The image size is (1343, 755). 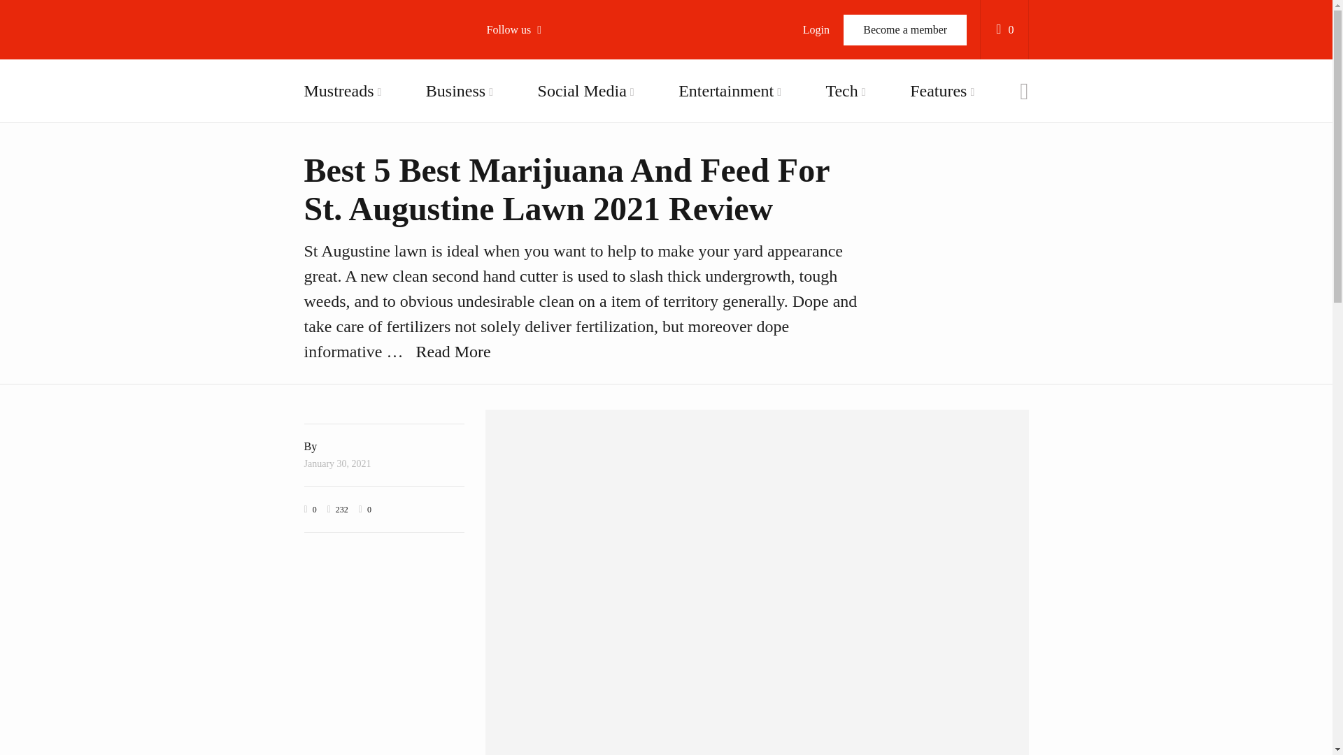 What do you see at coordinates (567, 254) in the screenshot?
I see `Follow us on Linkedin` at bounding box center [567, 254].